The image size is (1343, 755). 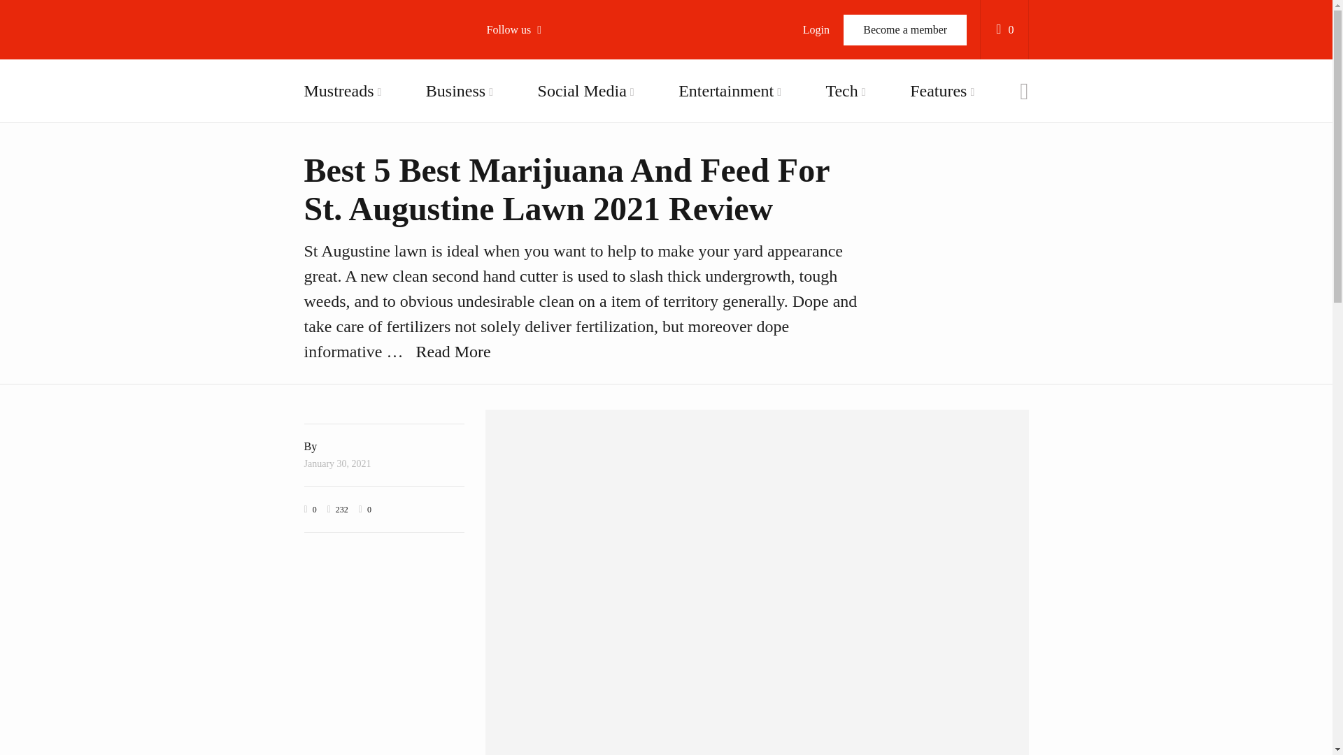 What do you see at coordinates (567, 254) in the screenshot?
I see `Follow us on Linkedin` at bounding box center [567, 254].